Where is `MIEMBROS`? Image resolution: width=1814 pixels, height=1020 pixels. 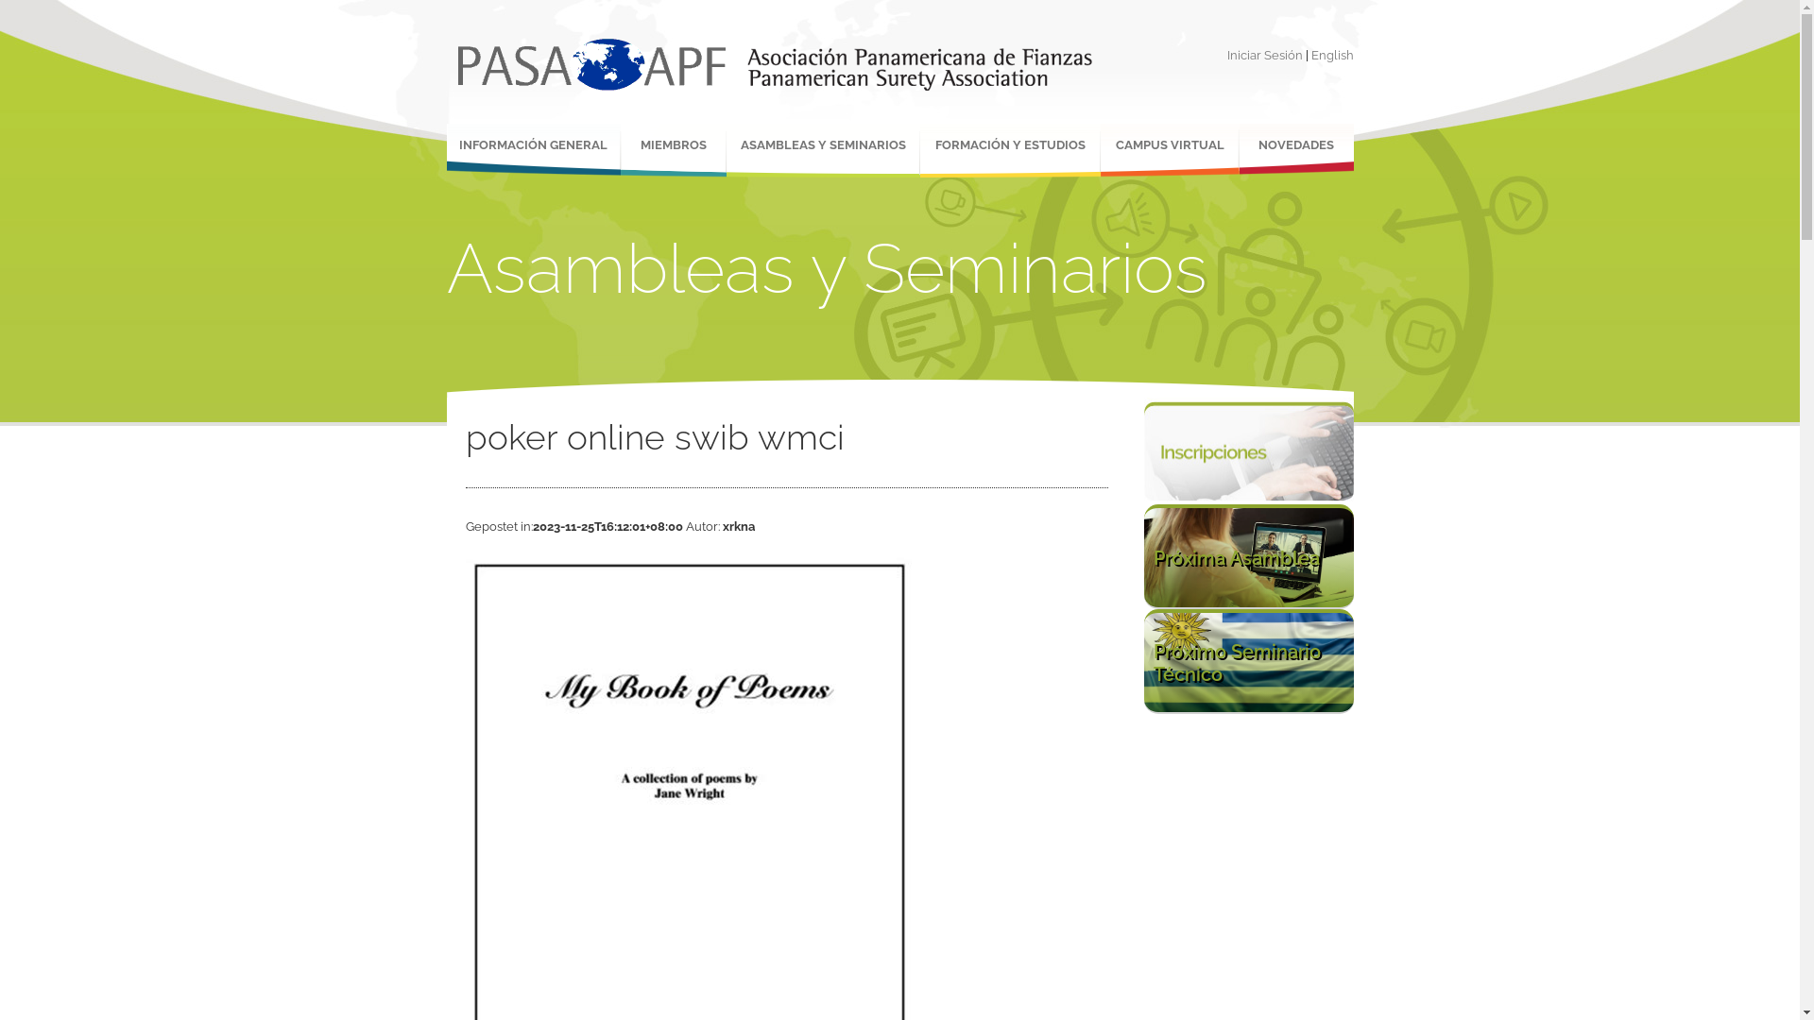
MIEMBROS is located at coordinates (673, 151).